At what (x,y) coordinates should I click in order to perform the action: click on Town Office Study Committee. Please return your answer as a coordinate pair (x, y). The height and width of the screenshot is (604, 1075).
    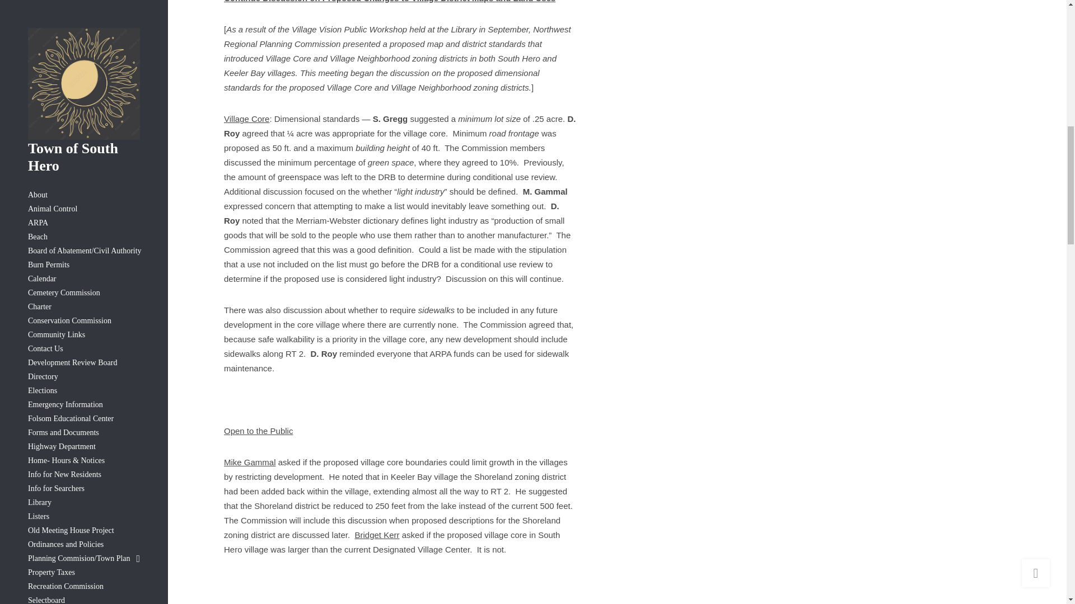
    Looking at the image, I should click on (83, 39).